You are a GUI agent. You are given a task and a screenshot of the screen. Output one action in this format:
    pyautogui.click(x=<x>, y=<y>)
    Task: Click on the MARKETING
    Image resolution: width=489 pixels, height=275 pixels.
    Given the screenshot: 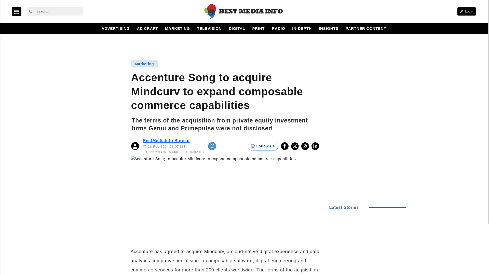 What is the action you would take?
    pyautogui.click(x=177, y=29)
    